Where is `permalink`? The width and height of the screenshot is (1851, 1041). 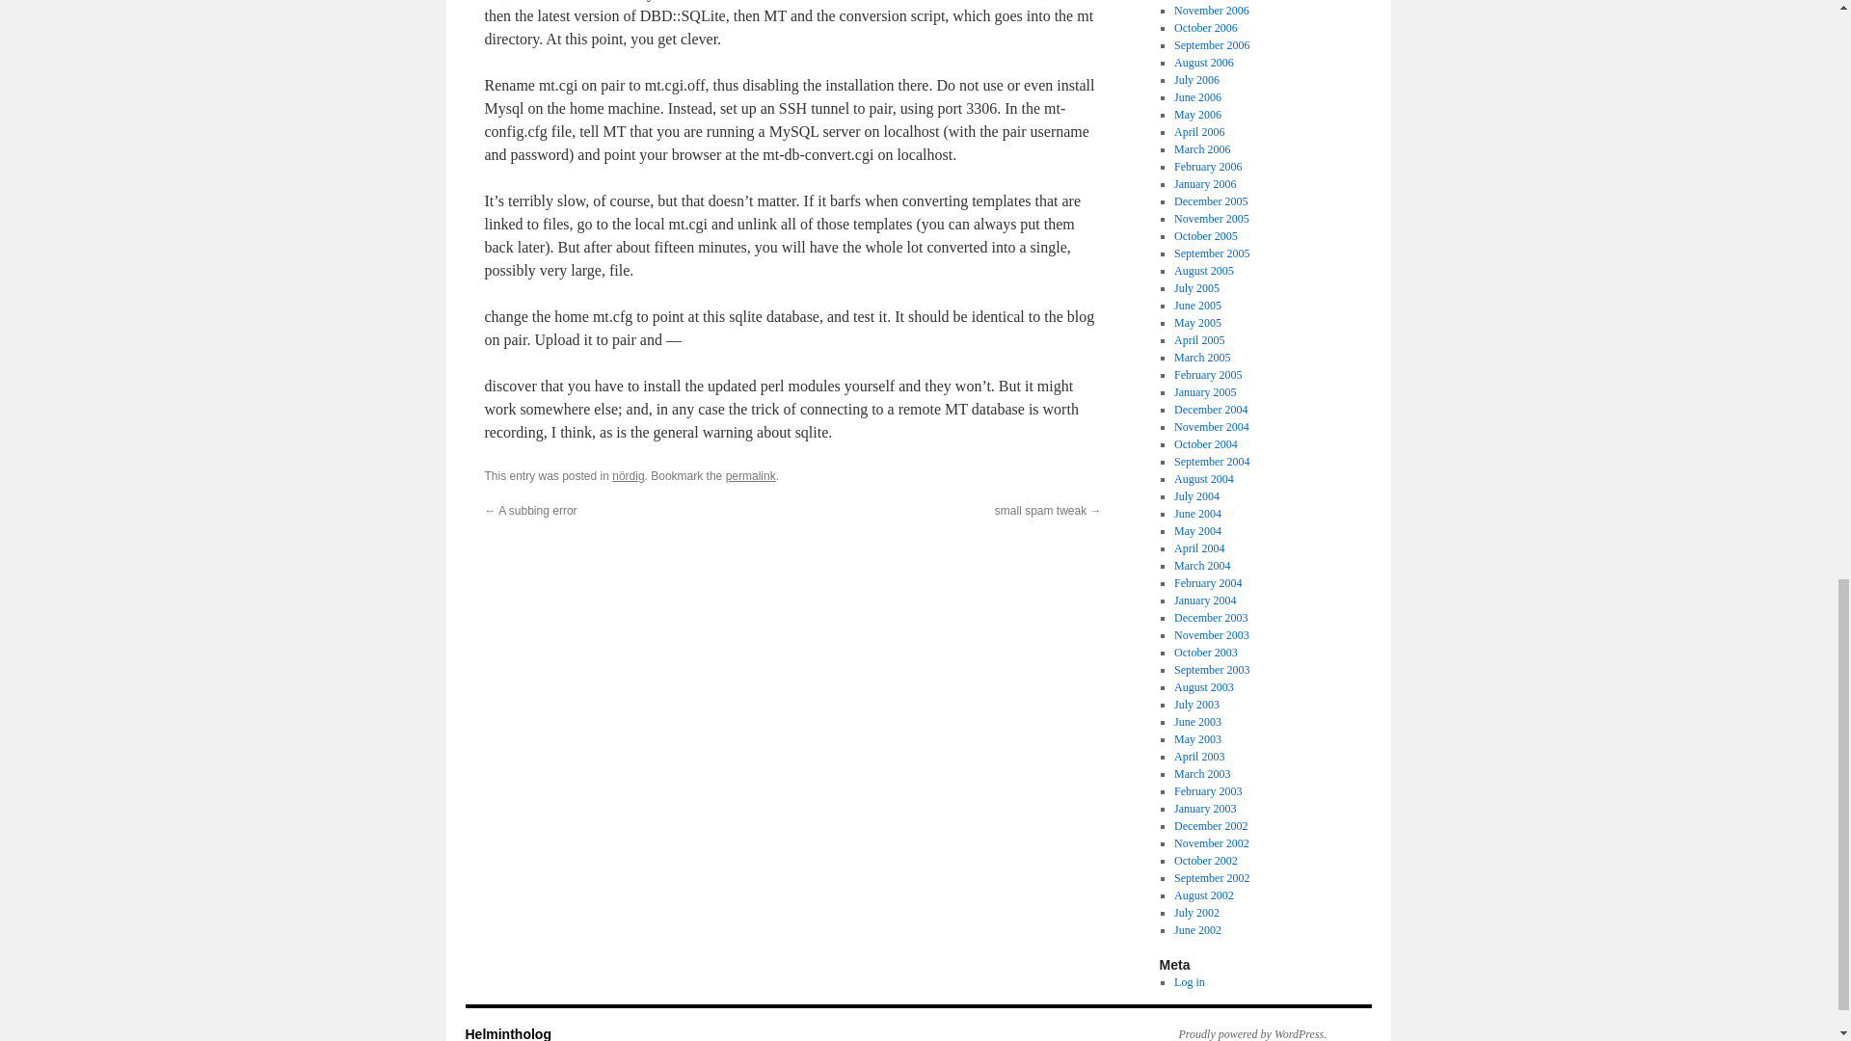 permalink is located at coordinates (750, 476).